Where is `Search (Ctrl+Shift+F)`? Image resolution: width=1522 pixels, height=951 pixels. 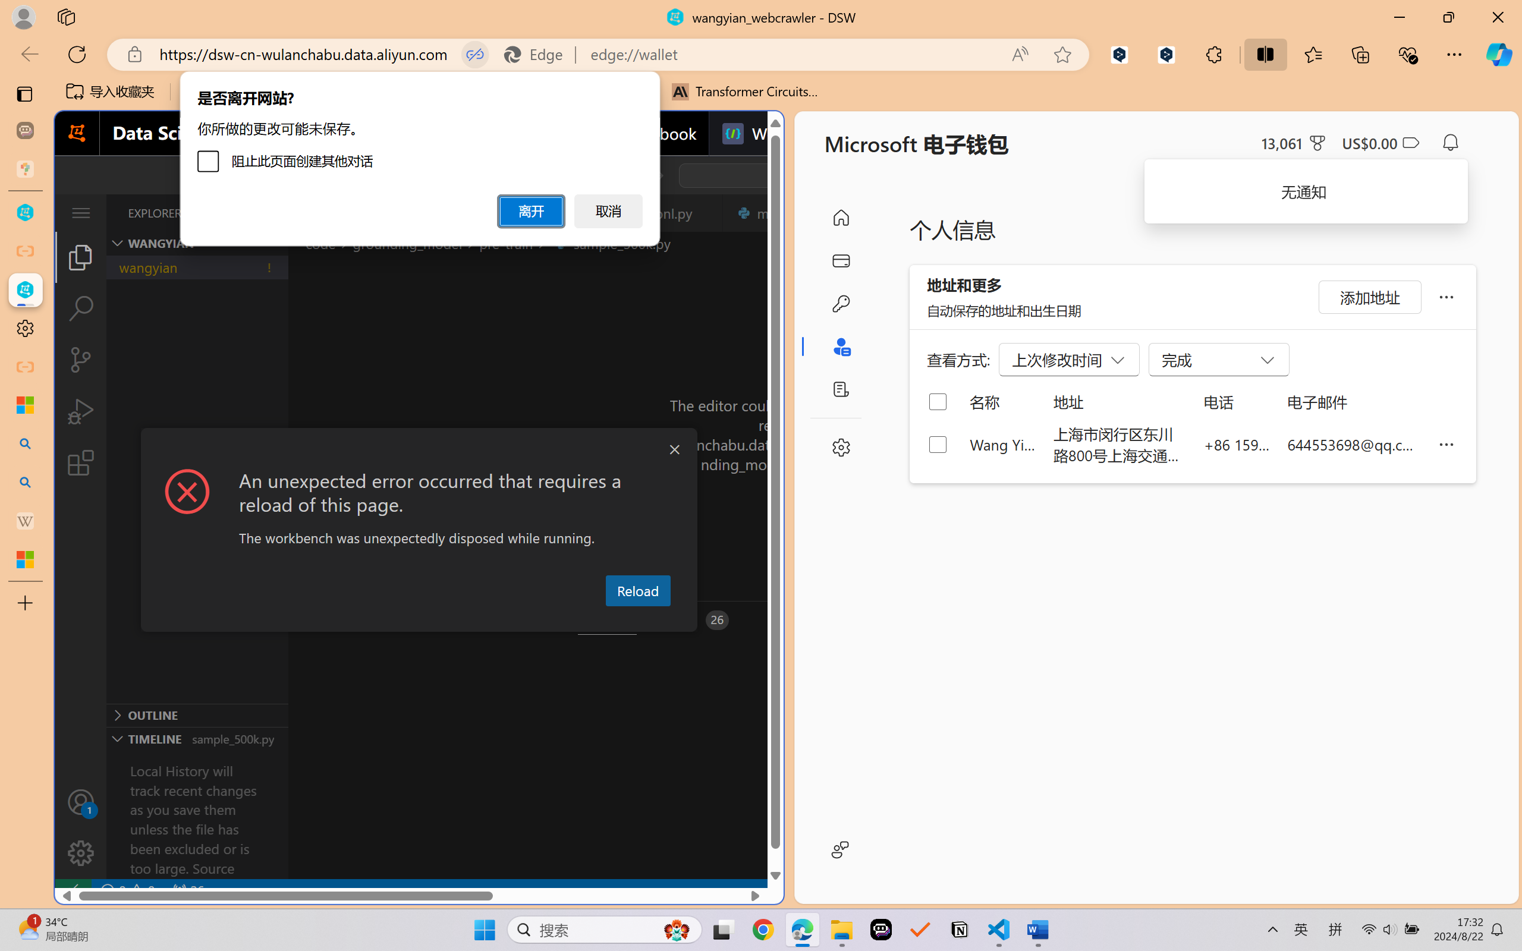 Search (Ctrl+Shift+F) is located at coordinates (81, 308).